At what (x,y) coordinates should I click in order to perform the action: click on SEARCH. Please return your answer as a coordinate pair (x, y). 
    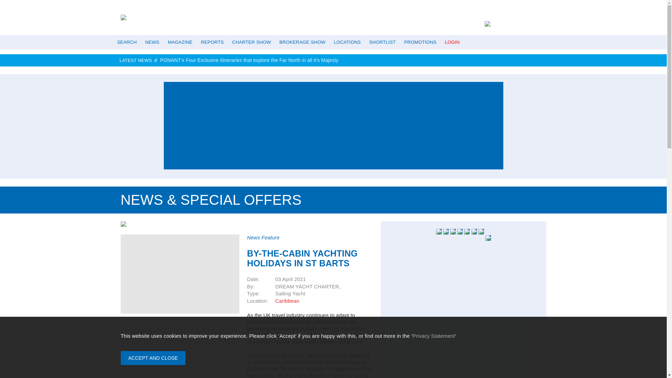
    Looking at the image, I should click on (127, 42).